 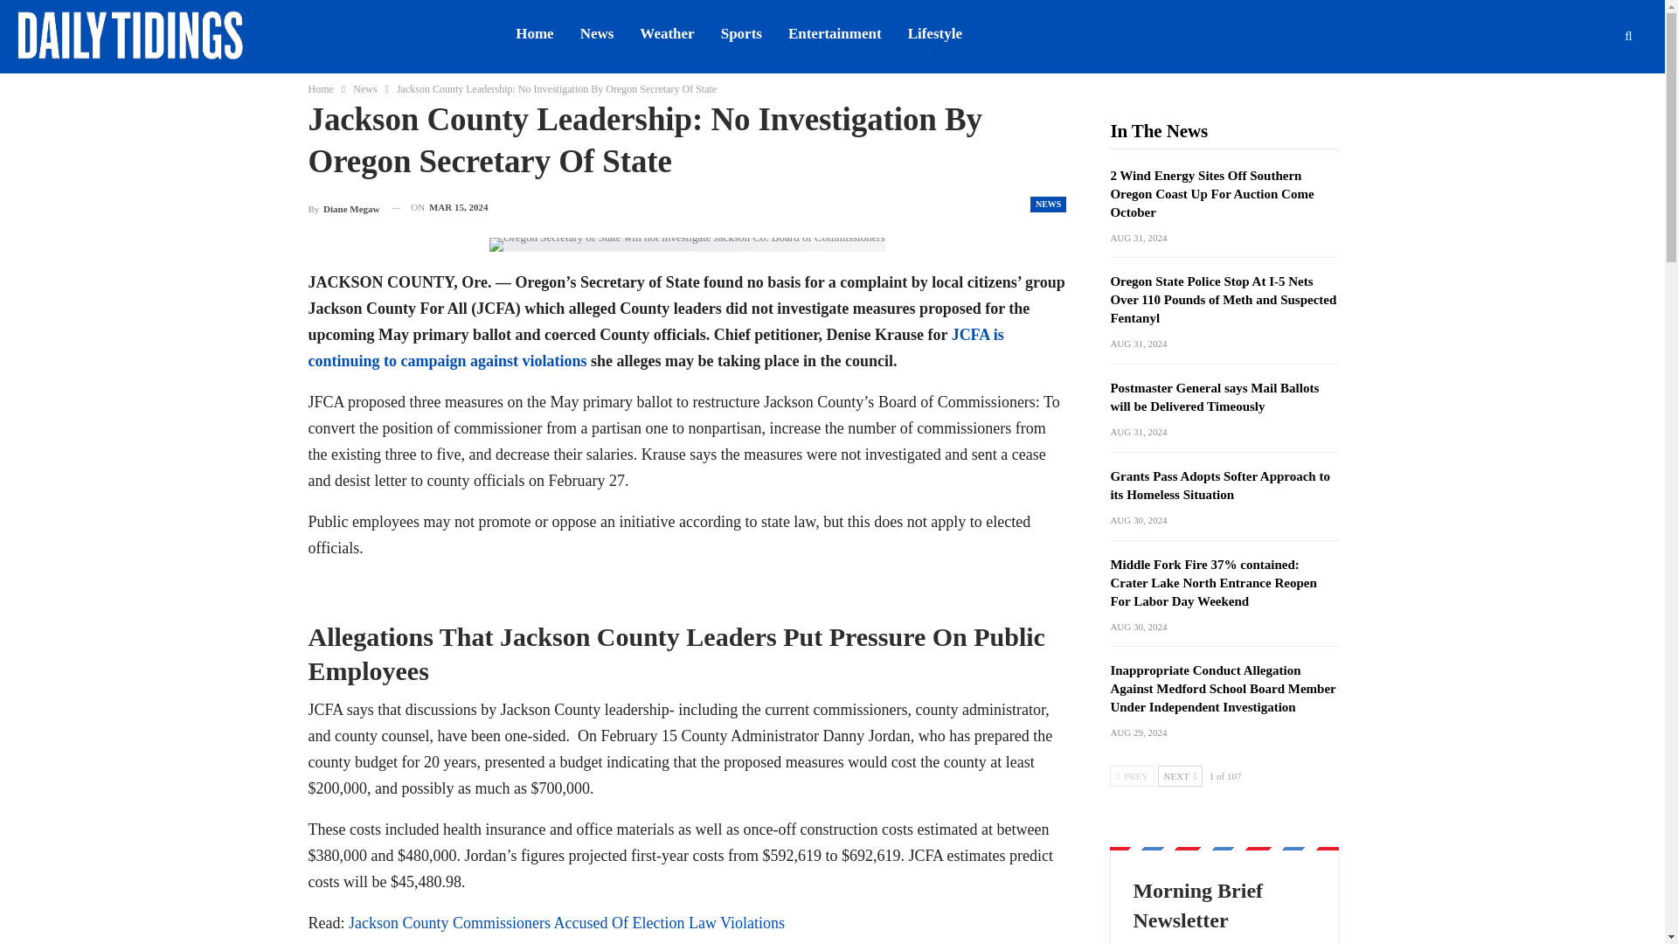 What do you see at coordinates (934, 33) in the screenshot?
I see `Lifestyle` at bounding box center [934, 33].